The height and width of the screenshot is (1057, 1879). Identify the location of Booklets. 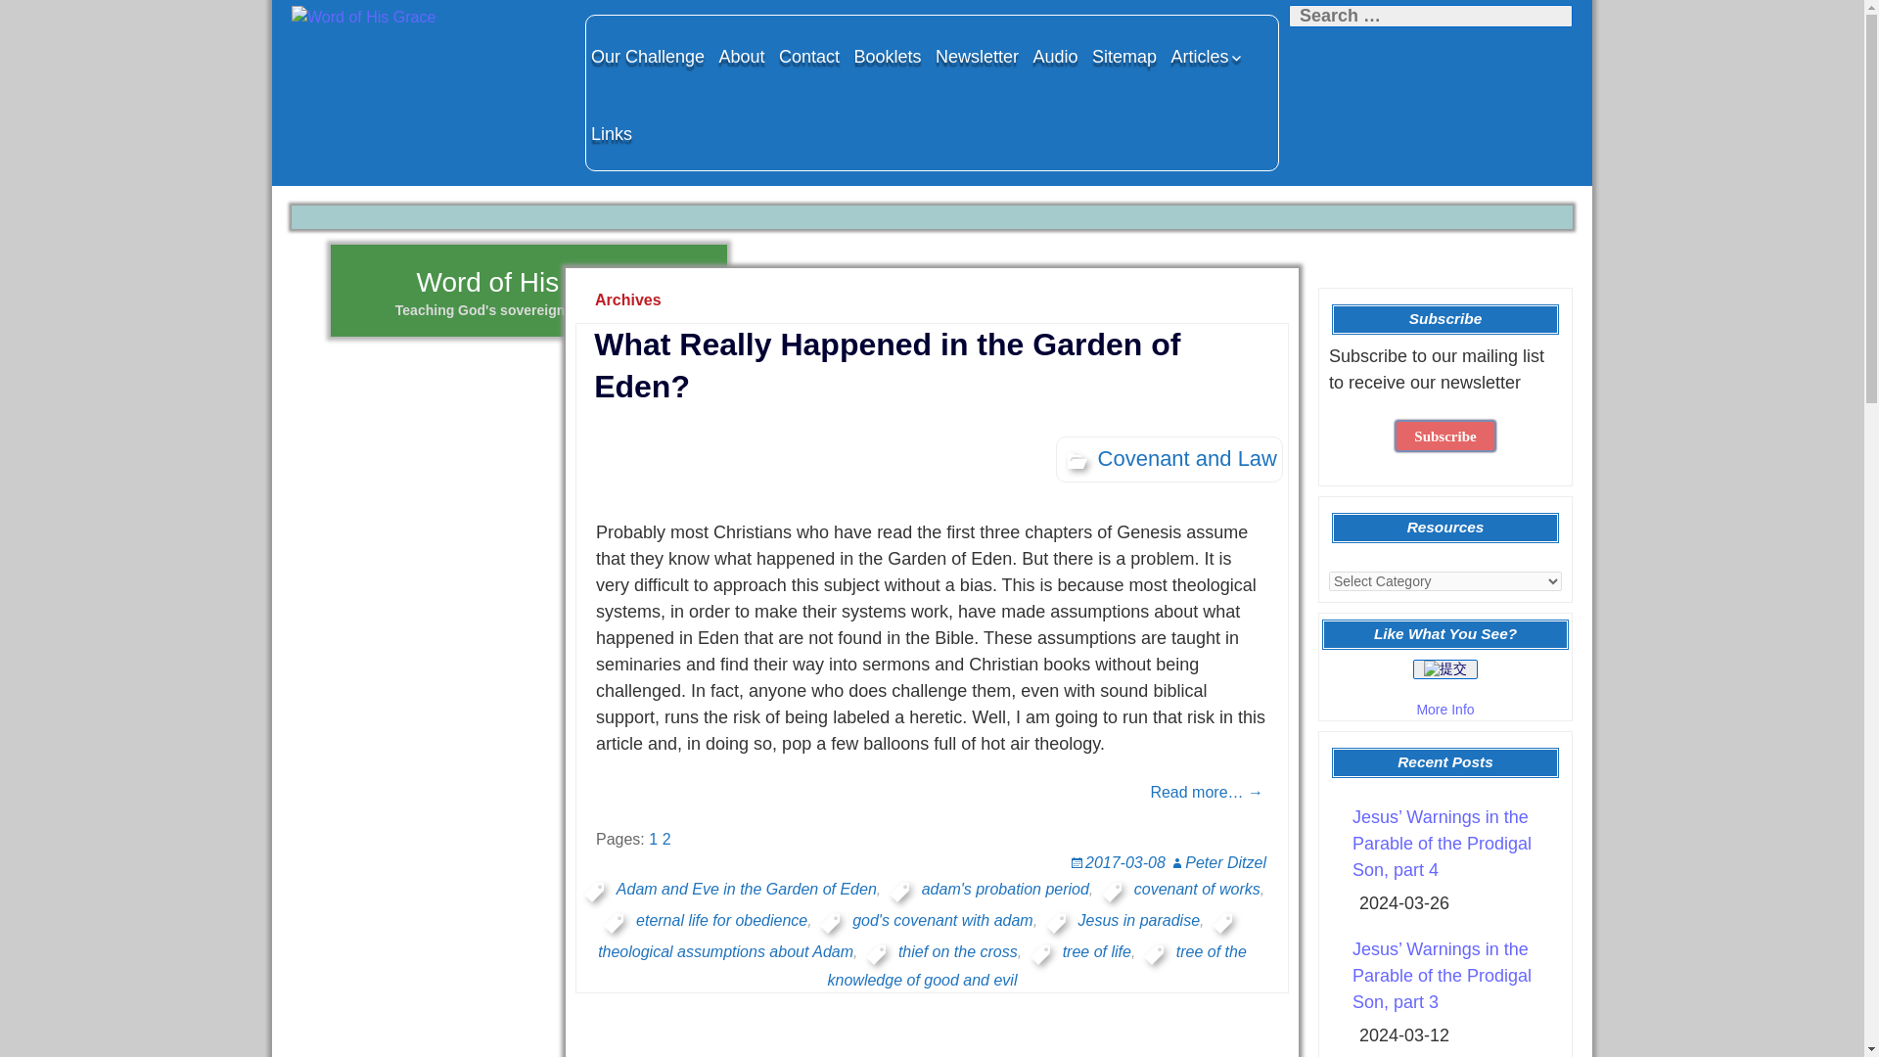
(887, 56).